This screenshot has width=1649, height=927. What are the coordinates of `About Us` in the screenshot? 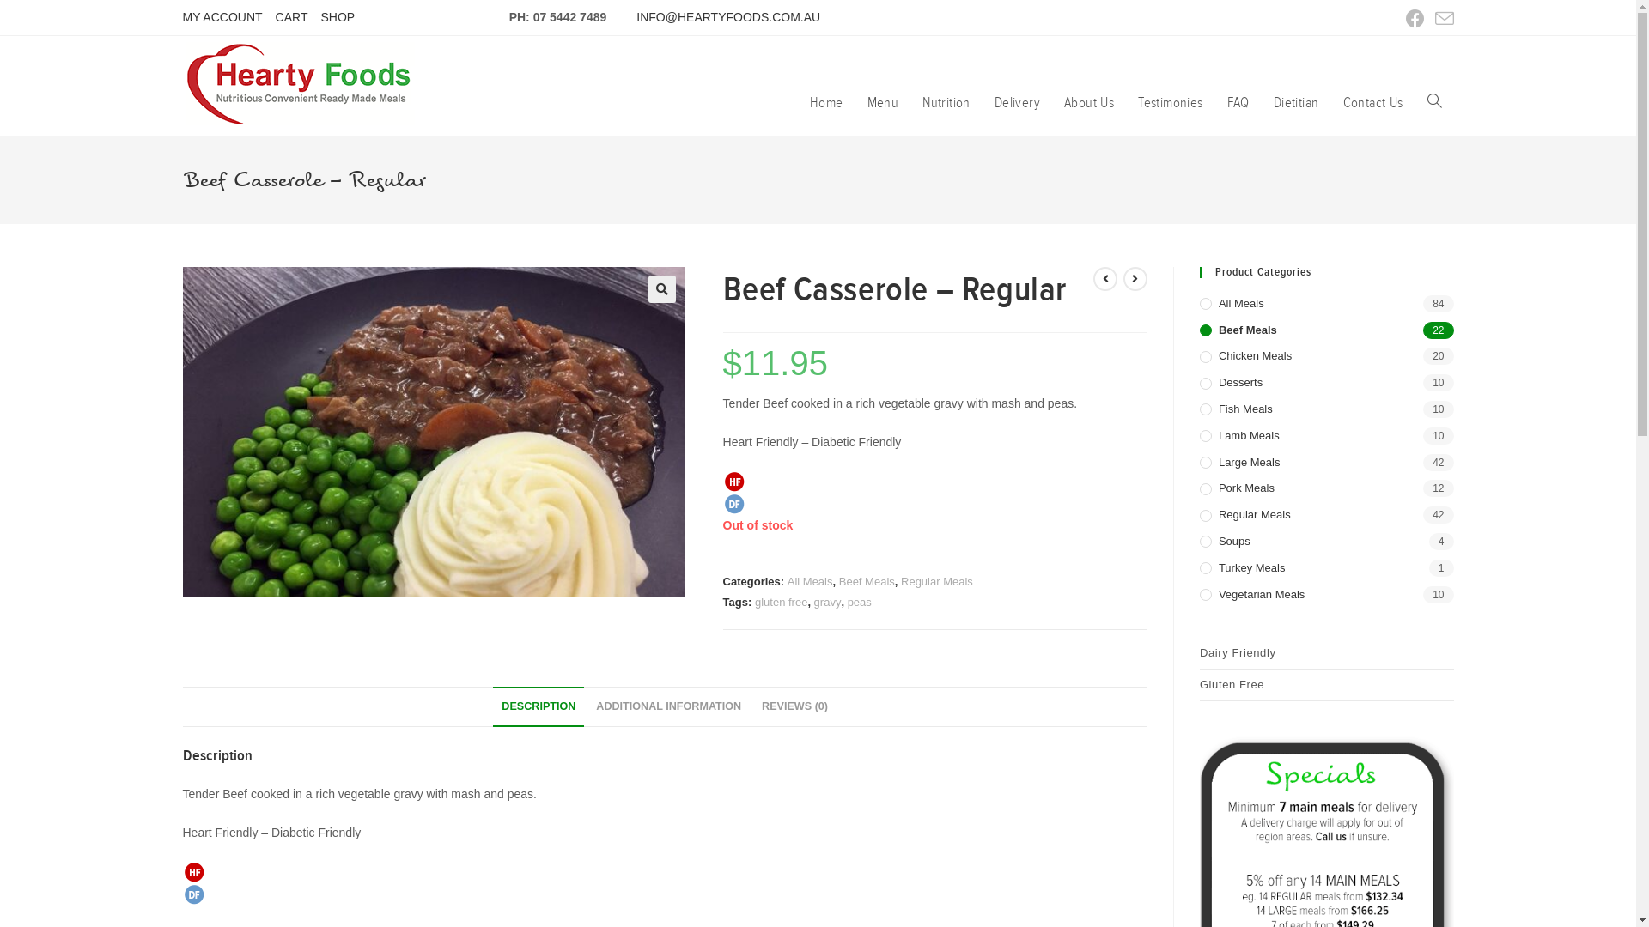 It's located at (1089, 103).